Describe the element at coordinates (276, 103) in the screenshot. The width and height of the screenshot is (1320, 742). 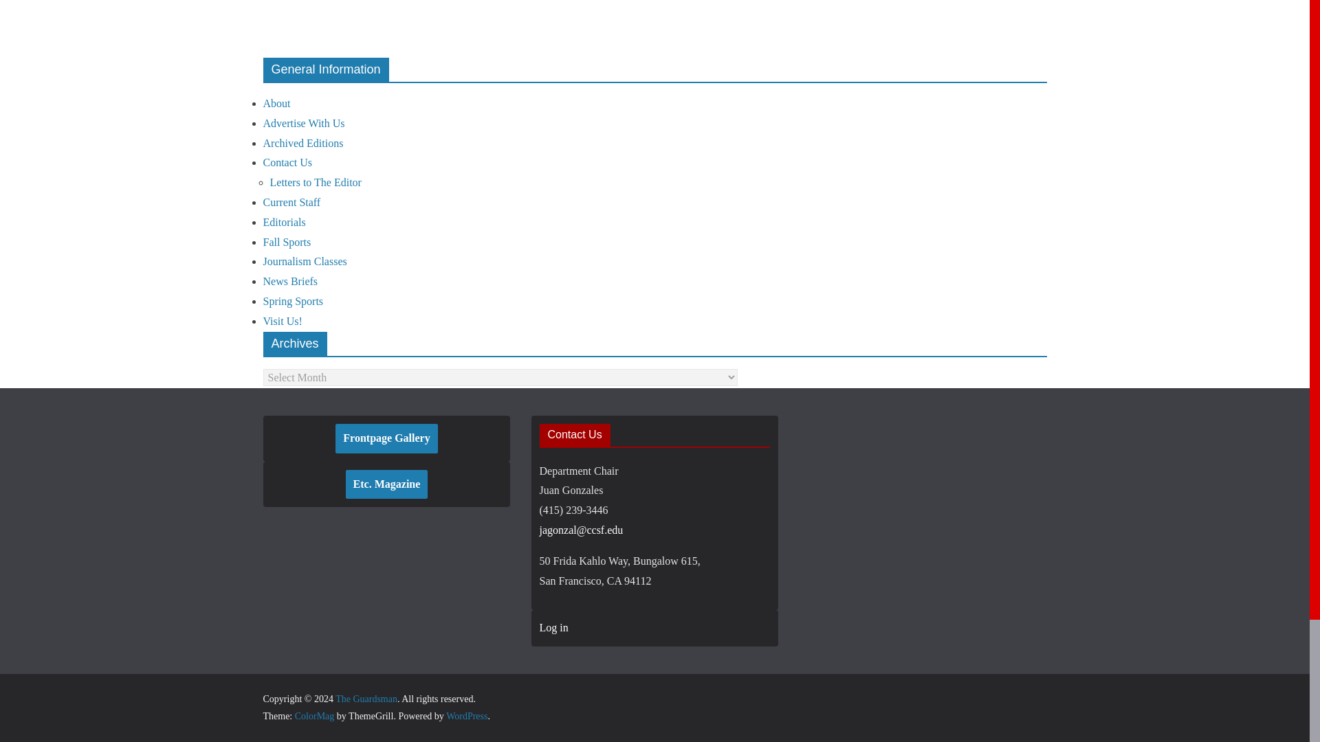
I see `About` at that location.